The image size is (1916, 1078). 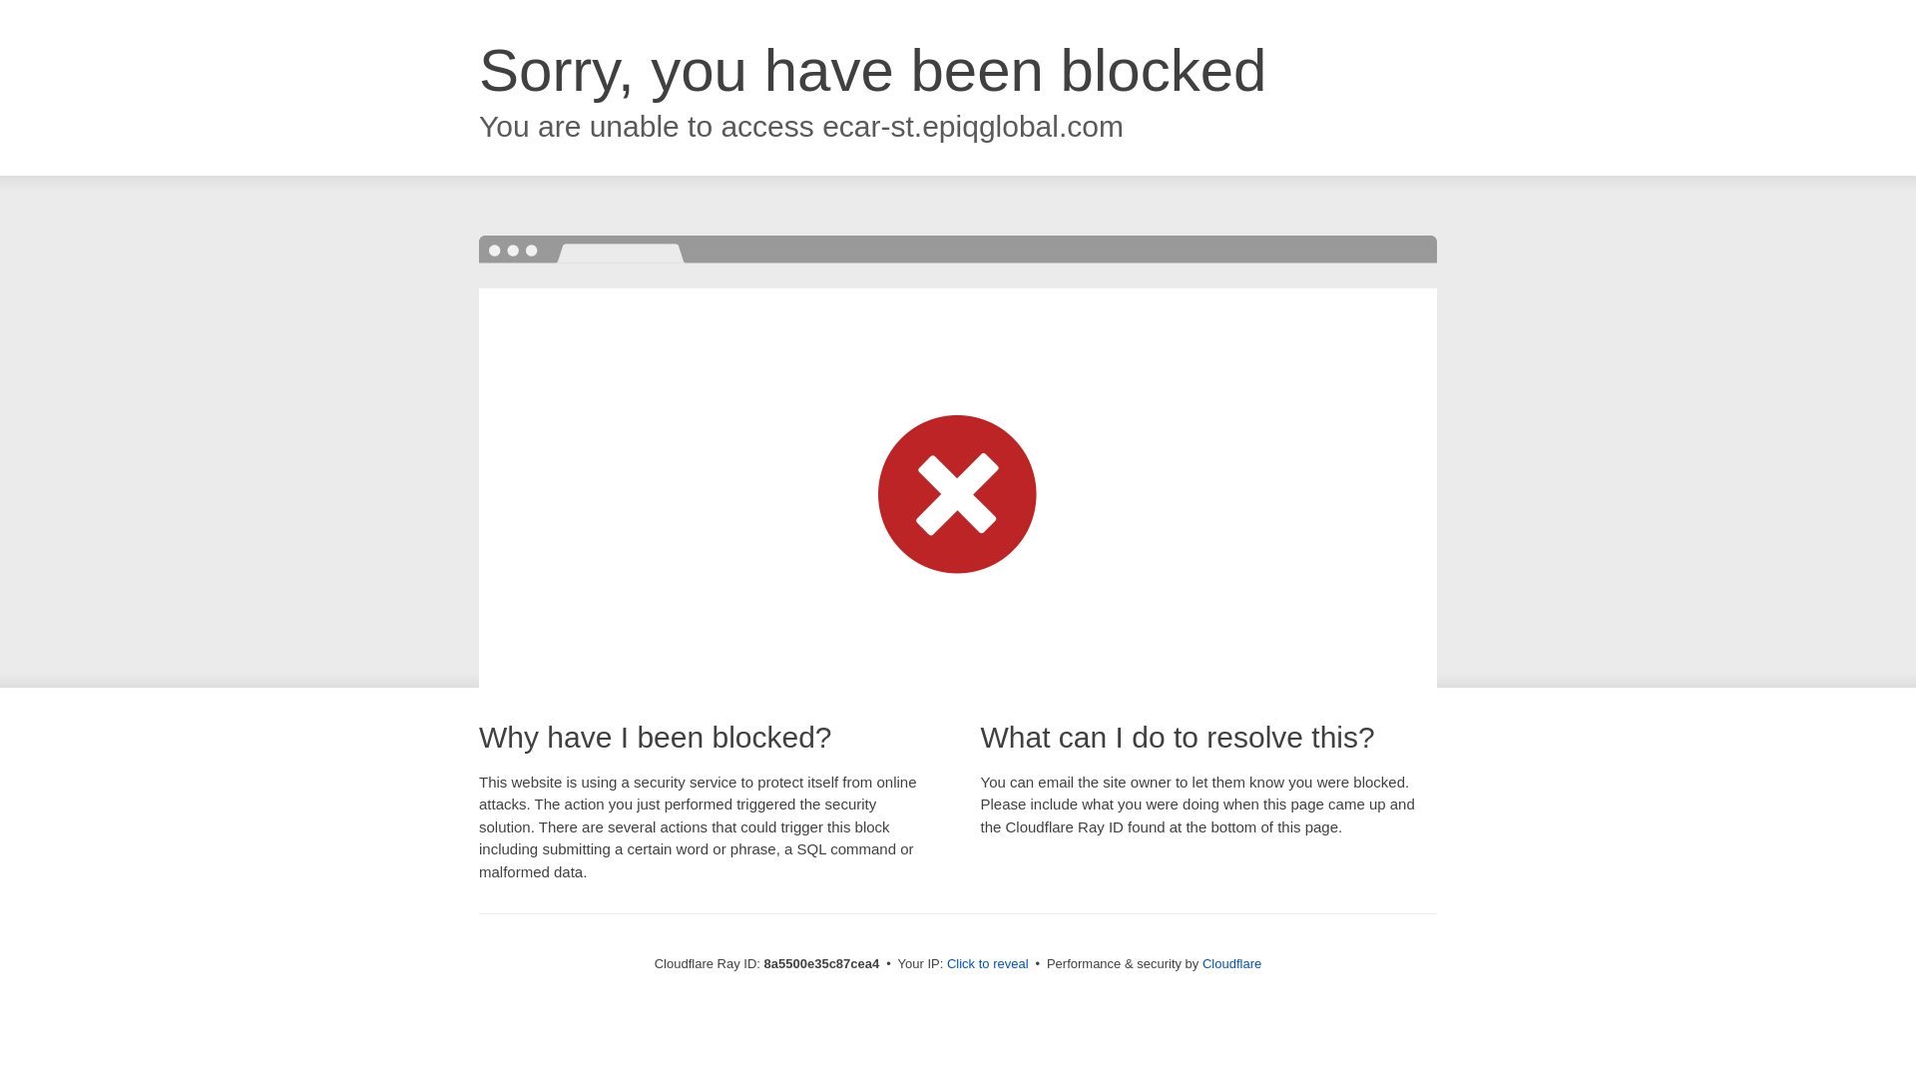 What do you see at coordinates (988, 964) in the screenshot?
I see `Click to reveal` at bounding box center [988, 964].